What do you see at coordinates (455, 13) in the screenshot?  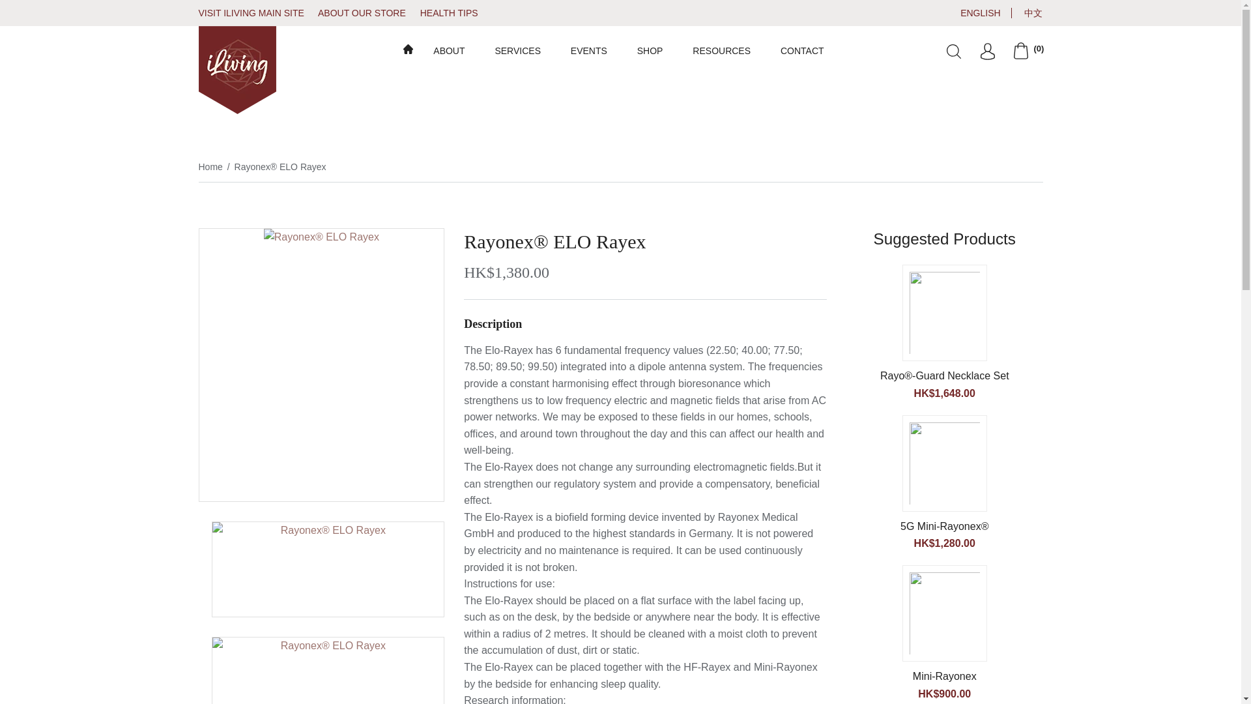 I see `HEALTH TIPS` at bounding box center [455, 13].